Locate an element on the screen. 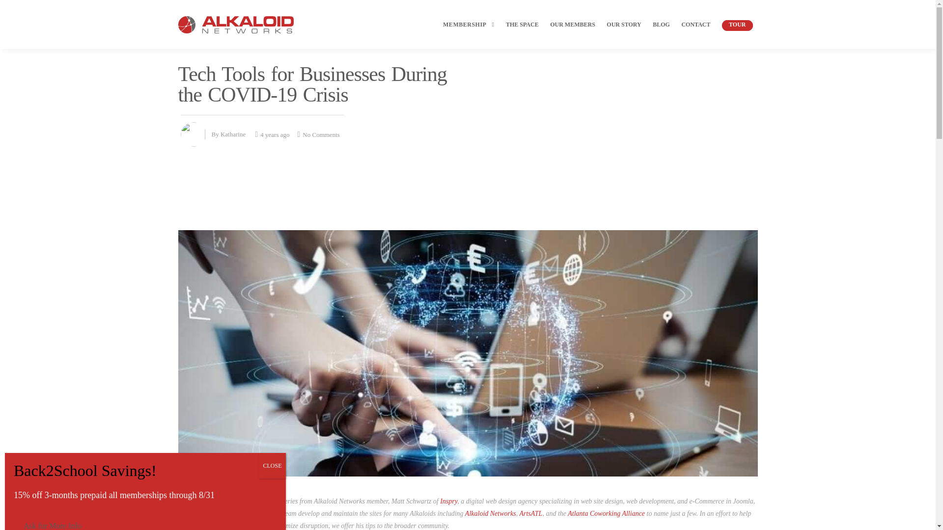 This screenshot has height=530, width=943. Katharine is located at coordinates (233, 133).